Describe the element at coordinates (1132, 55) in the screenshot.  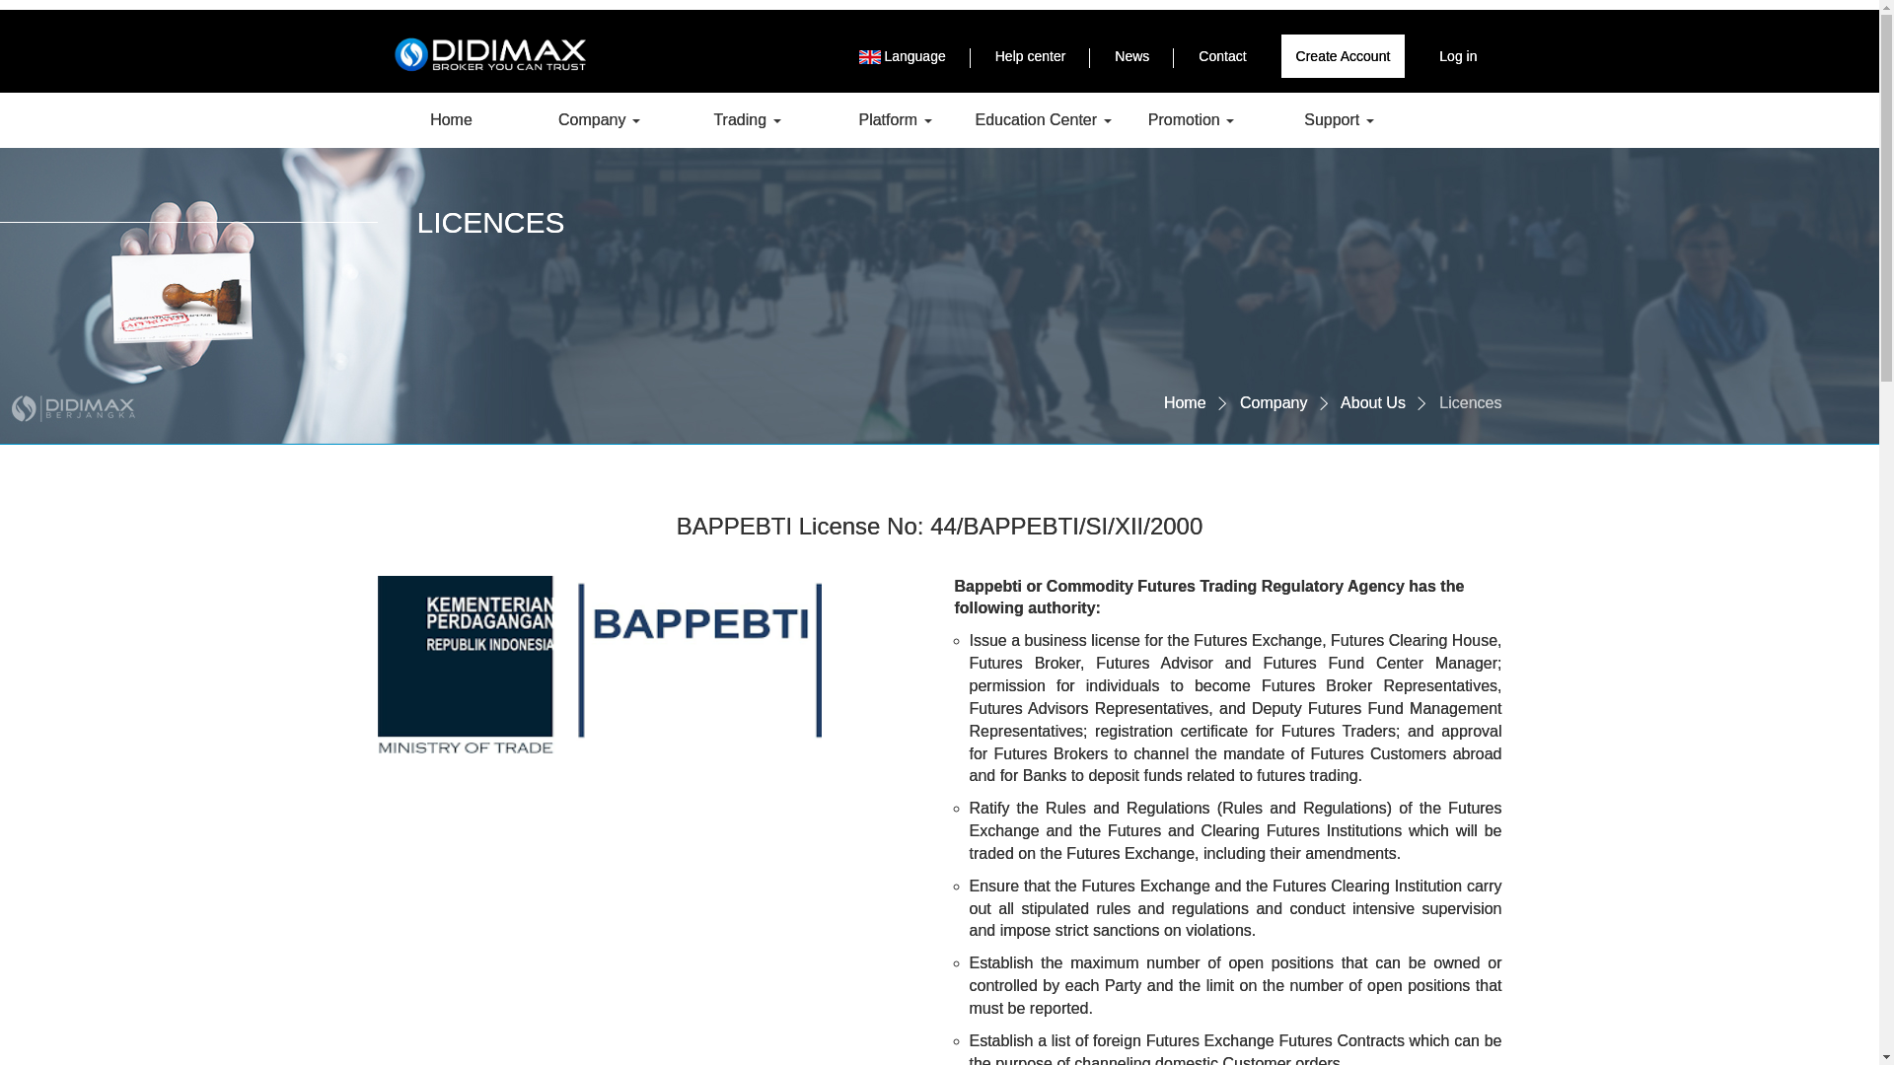
I see `News` at that location.